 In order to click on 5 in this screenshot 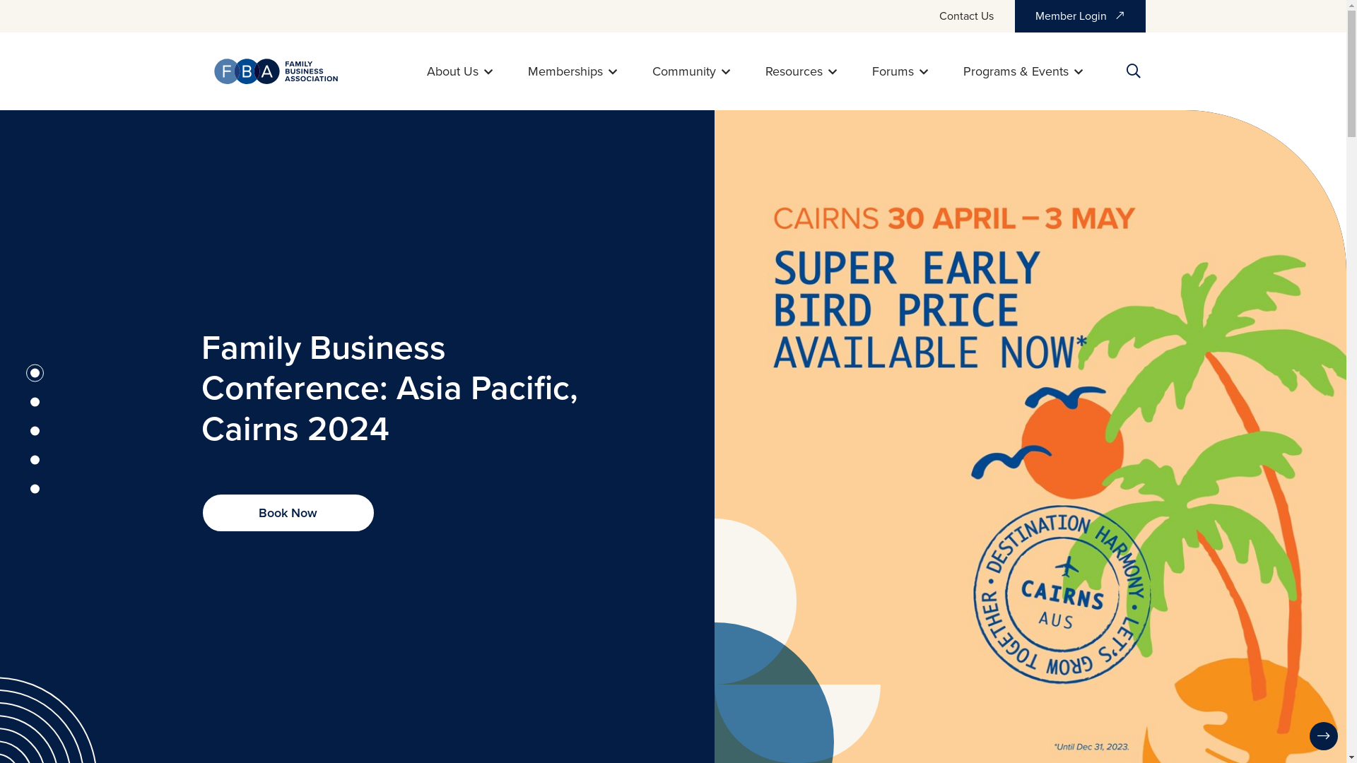, I will do `click(34, 489)`.